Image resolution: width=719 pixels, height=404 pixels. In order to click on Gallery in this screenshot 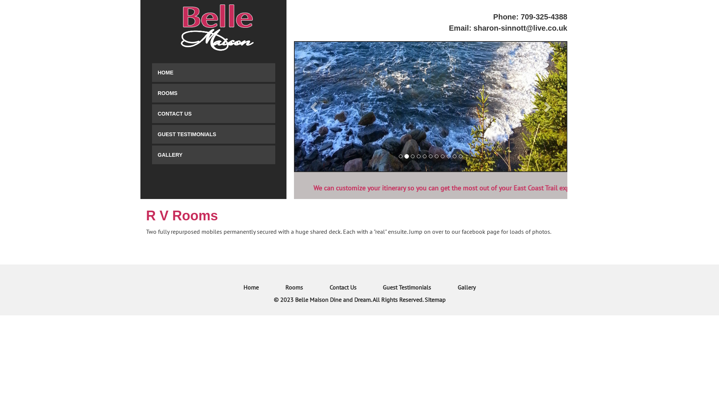, I will do `click(467, 287)`.